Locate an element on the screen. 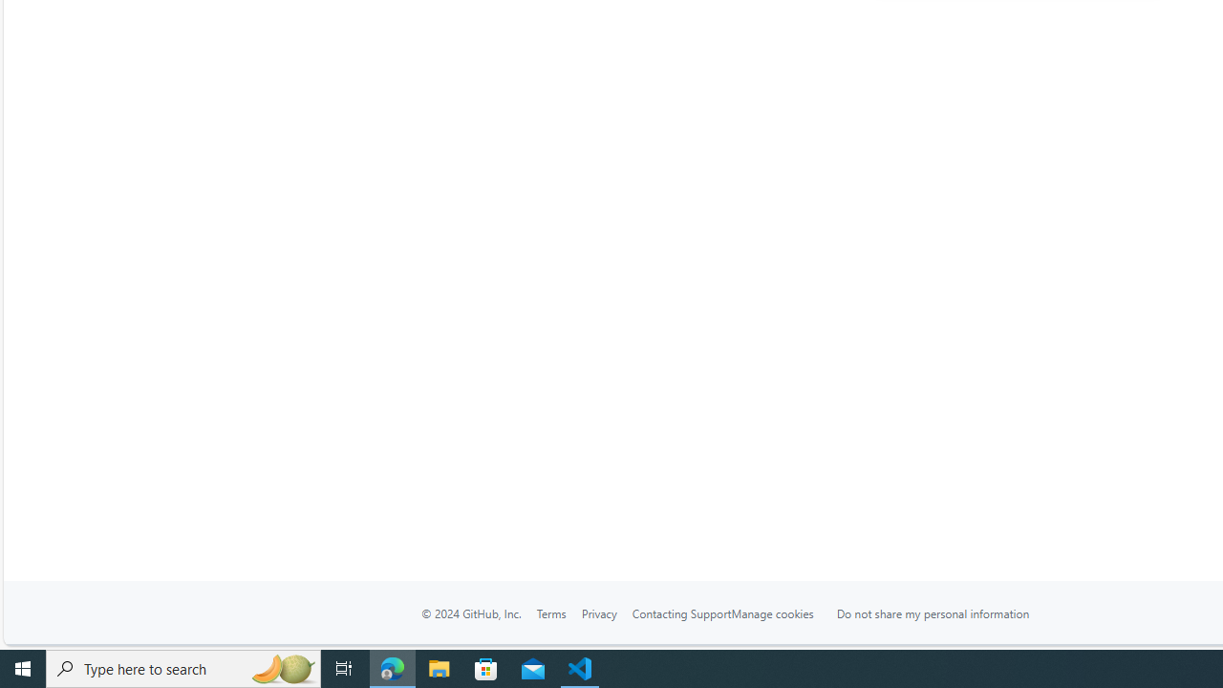 The image size is (1223, 688). Terms is located at coordinates (550, 613).